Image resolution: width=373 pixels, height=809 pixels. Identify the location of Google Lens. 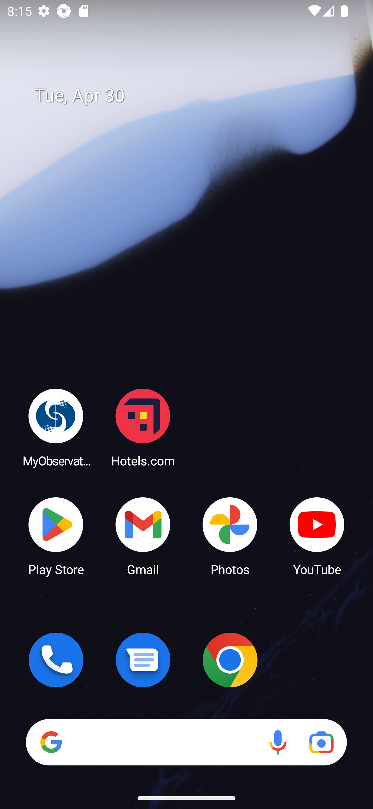
(321, 742).